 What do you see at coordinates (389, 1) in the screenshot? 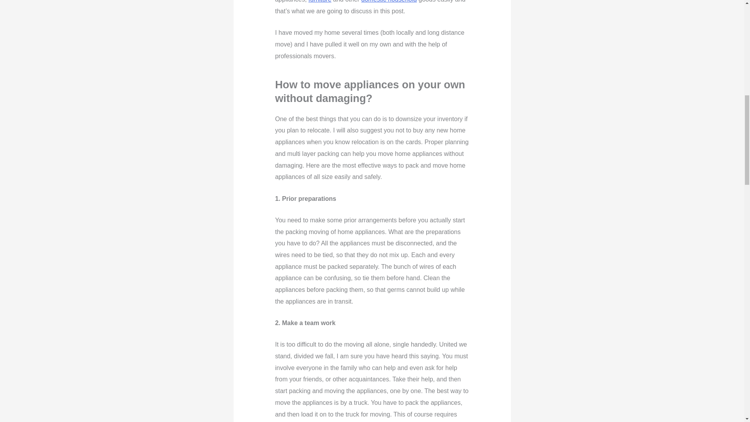
I see `domestic household` at bounding box center [389, 1].